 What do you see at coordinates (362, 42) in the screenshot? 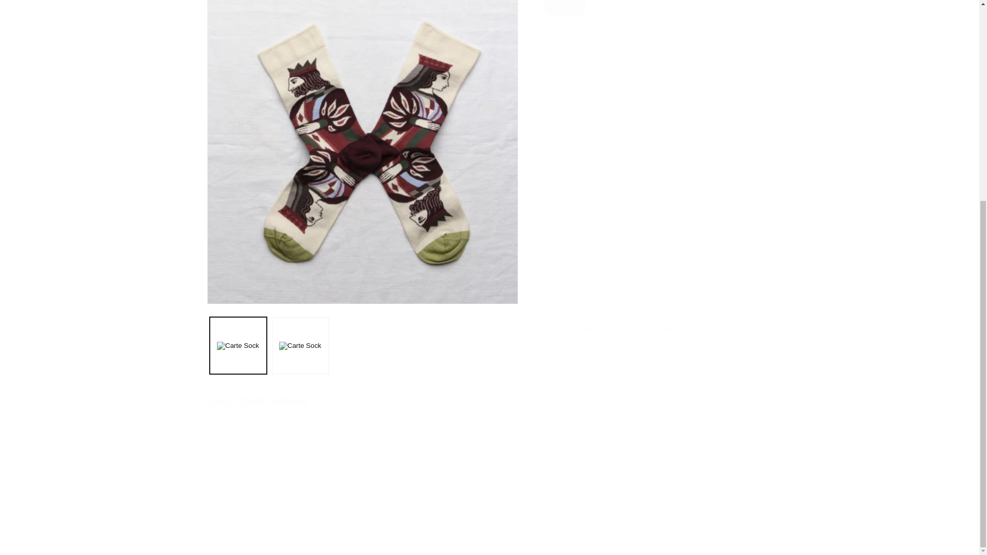
I see `Open media 1 in modal` at bounding box center [362, 42].